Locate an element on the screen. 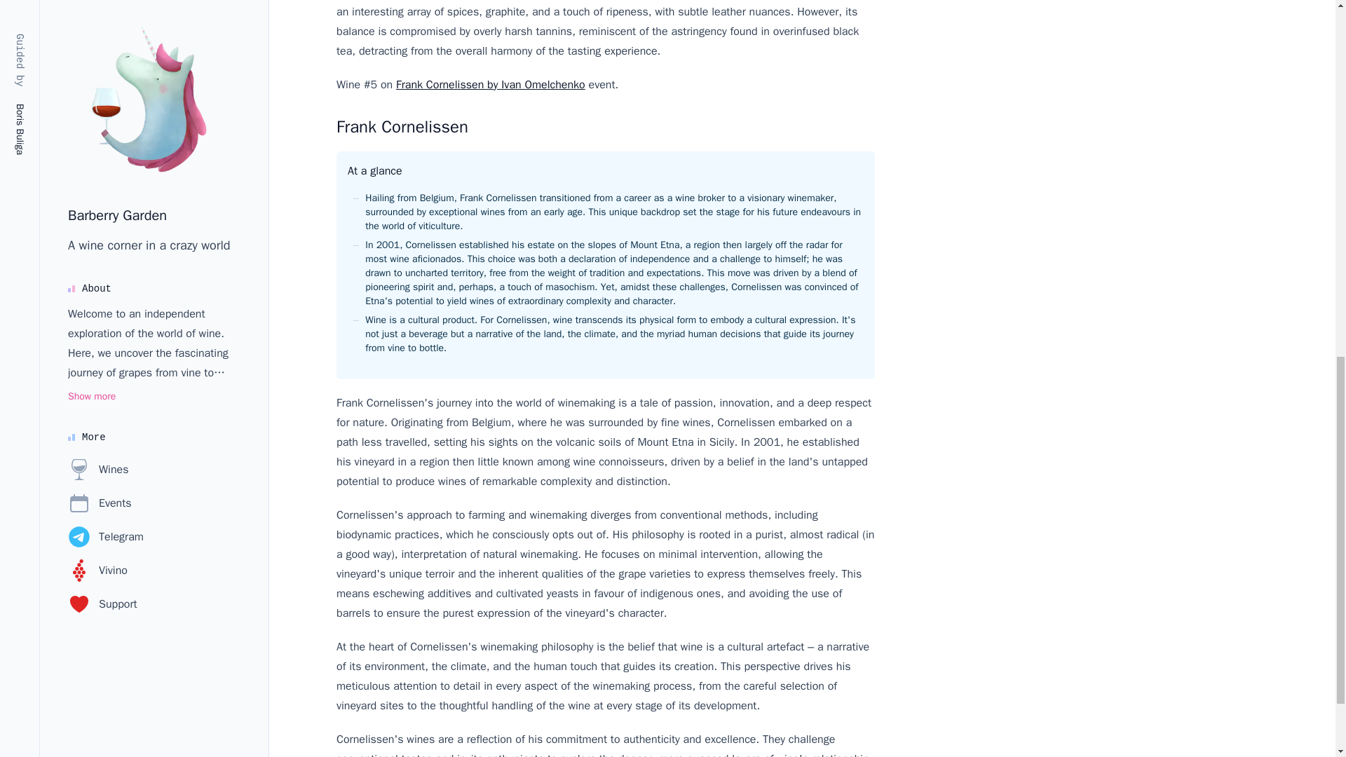 This screenshot has height=757, width=1346. Frank Cornelissen by Ivan Omelchenko is located at coordinates (491, 84).